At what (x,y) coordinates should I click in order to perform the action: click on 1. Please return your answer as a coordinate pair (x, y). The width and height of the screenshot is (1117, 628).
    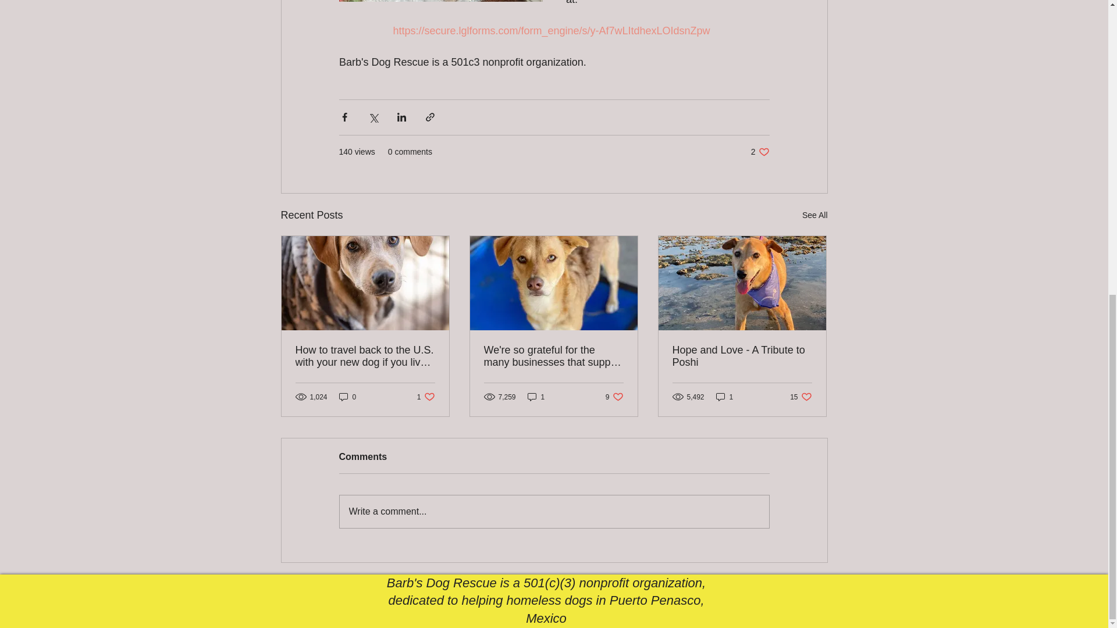
    Looking at the image, I should click on (536, 397).